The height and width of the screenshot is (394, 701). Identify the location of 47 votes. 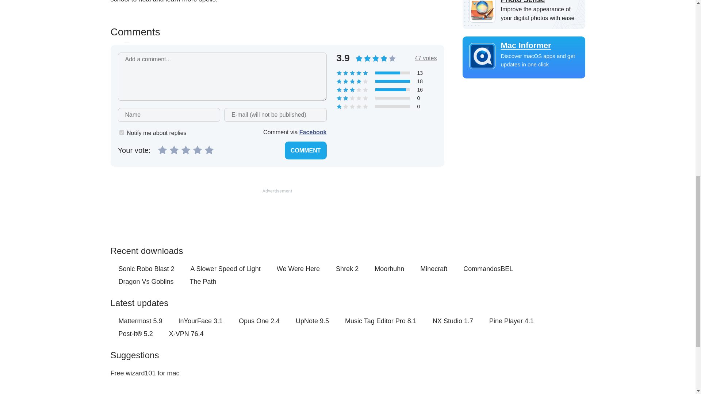
(426, 58).